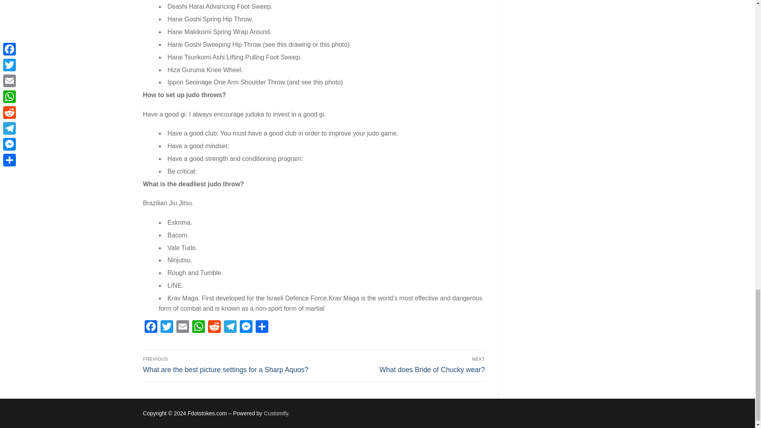  I want to click on Facebook, so click(151, 327).